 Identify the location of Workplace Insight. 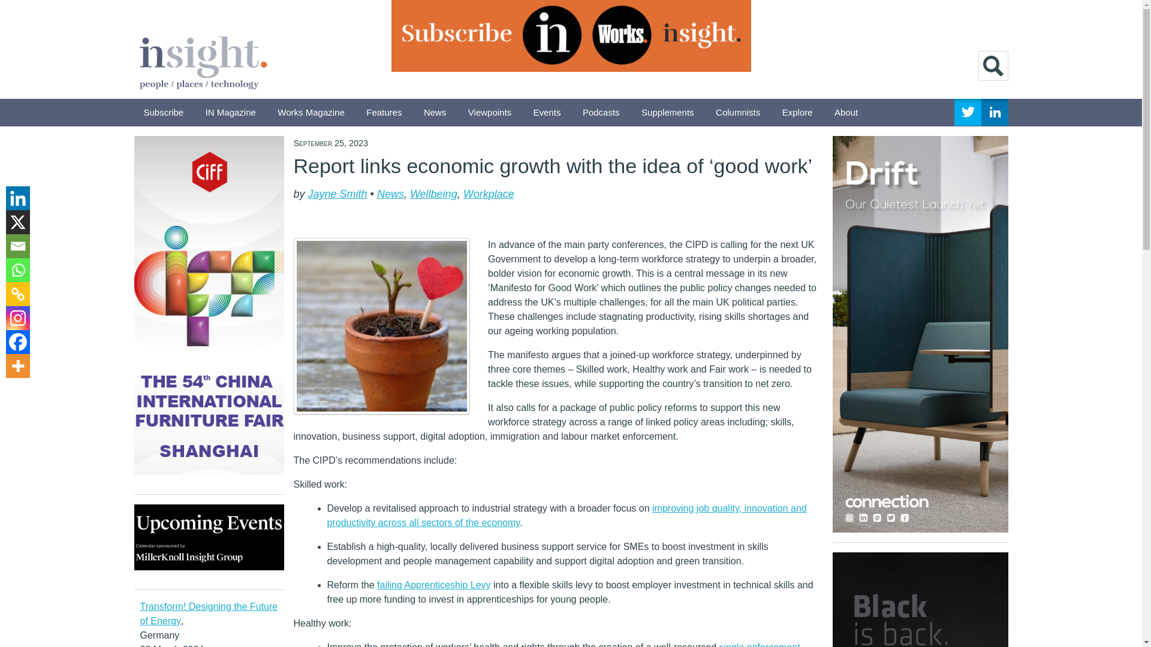
(203, 60).